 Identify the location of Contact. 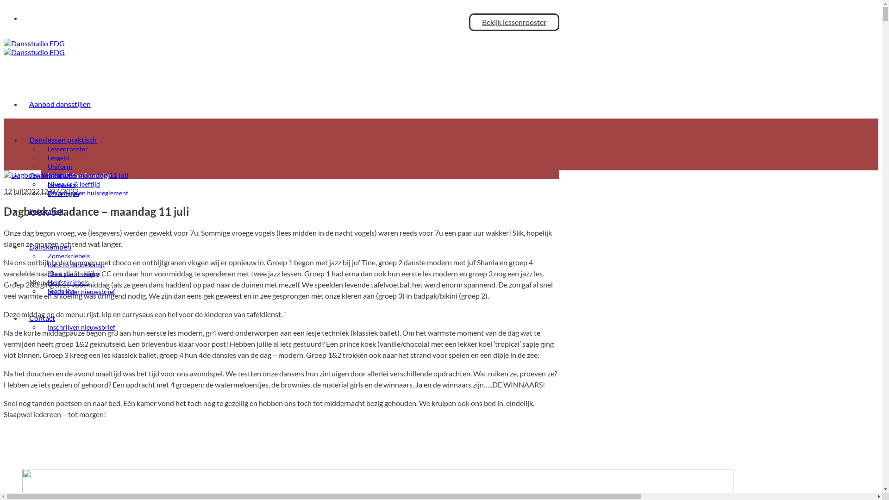
(42, 318).